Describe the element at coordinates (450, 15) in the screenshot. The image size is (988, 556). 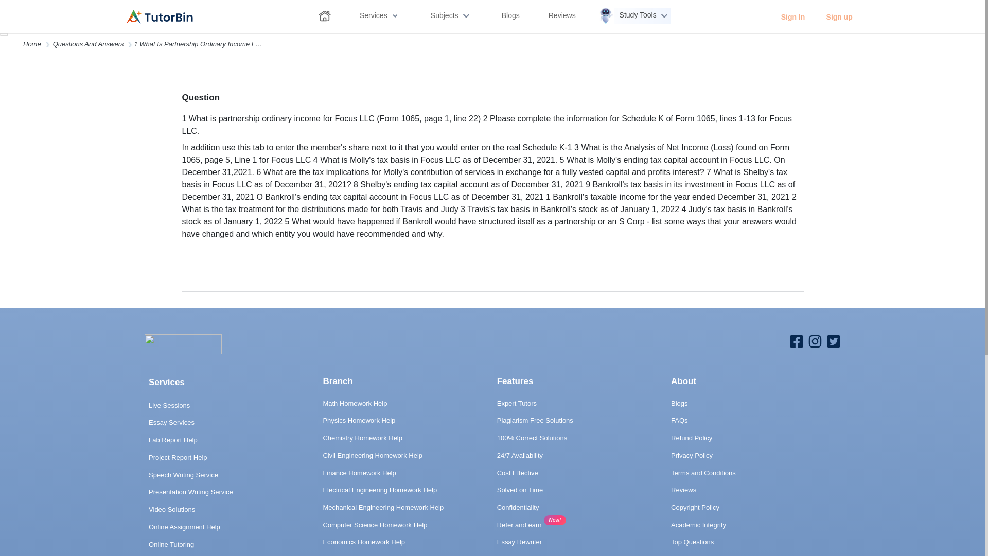
I see `Subjects` at that location.